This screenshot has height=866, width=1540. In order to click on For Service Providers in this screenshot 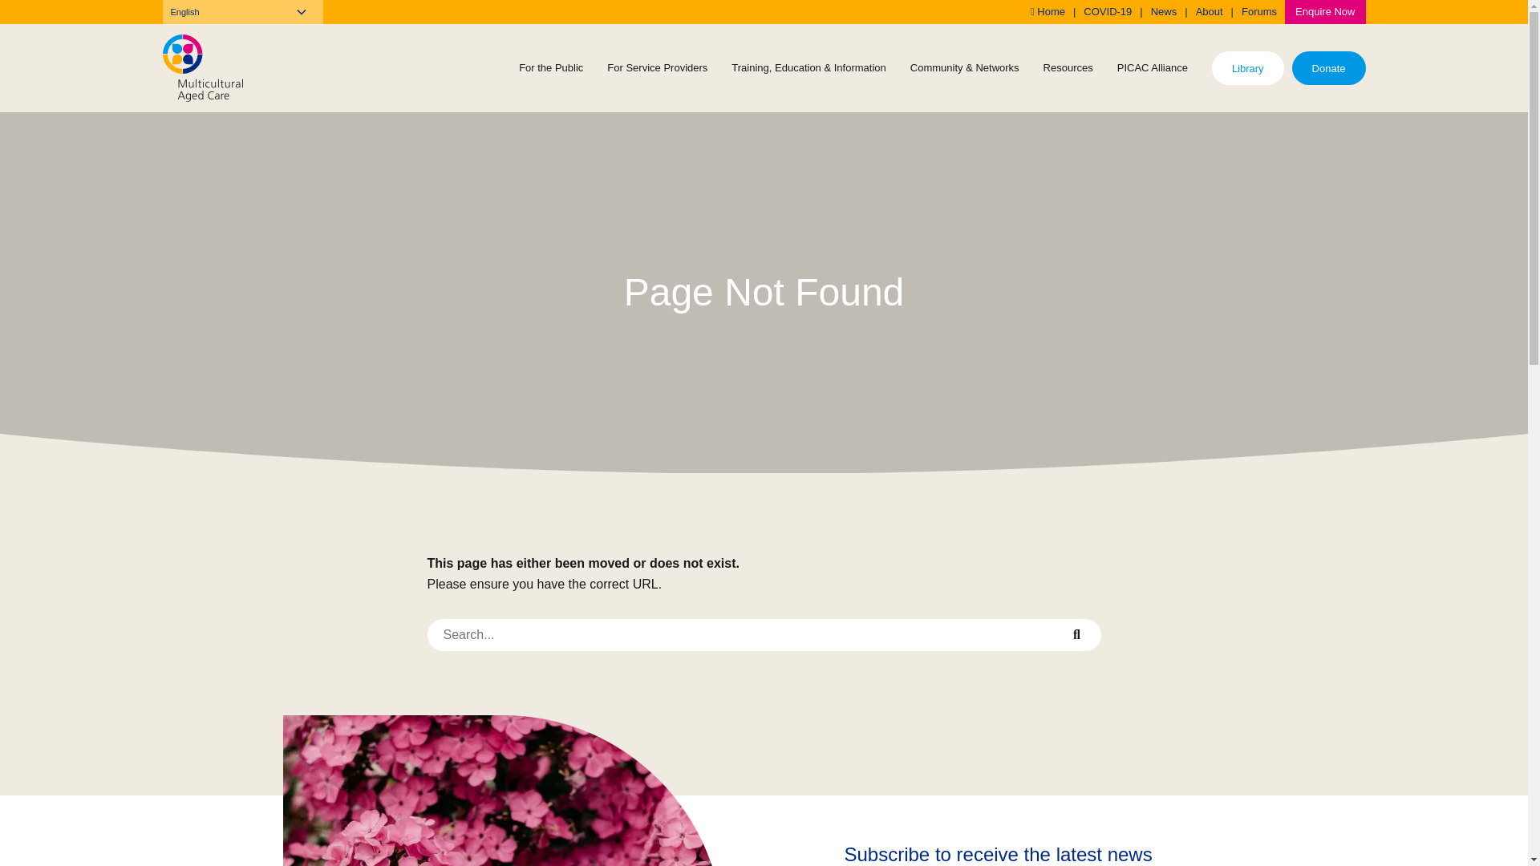, I will do `click(658, 67)`.